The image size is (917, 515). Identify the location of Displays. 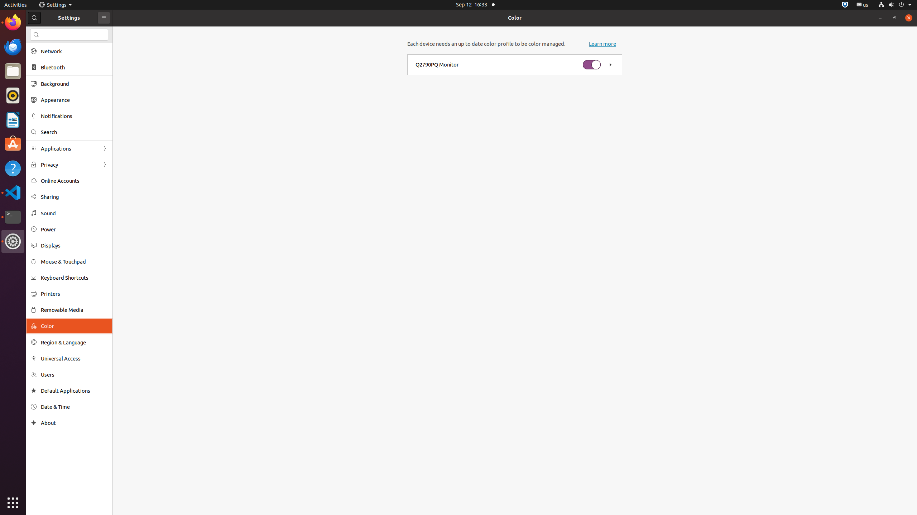
(74, 245).